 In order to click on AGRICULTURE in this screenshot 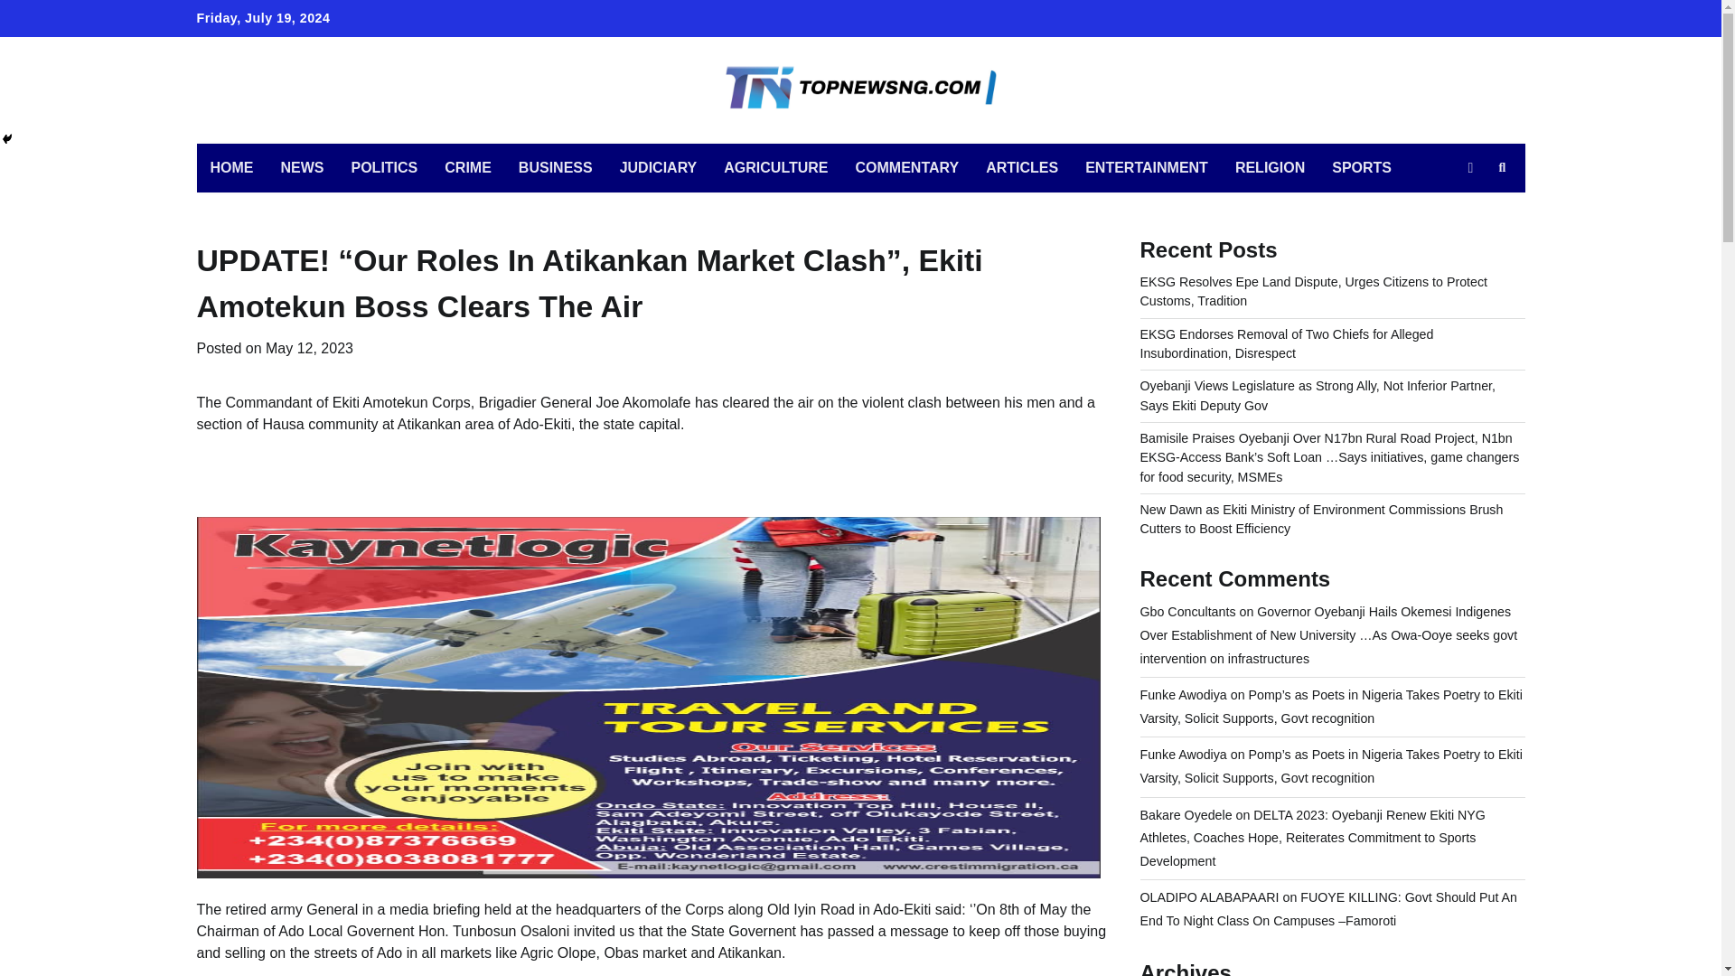, I will do `click(775, 167)`.